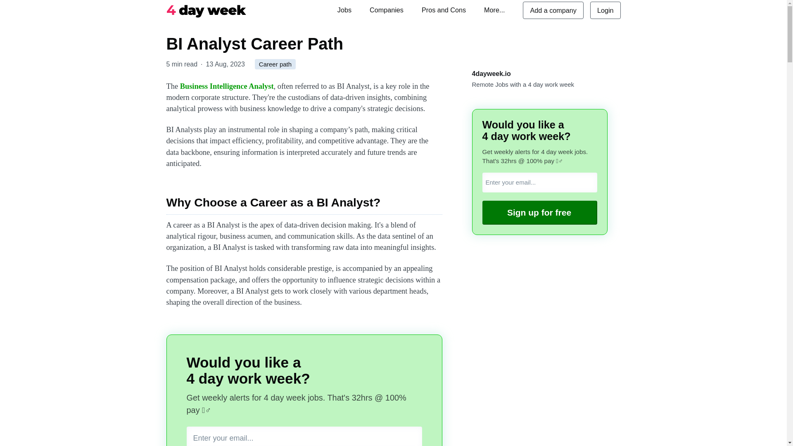 This screenshot has width=793, height=446. What do you see at coordinates (387, 10) in the screenshot?
I see `Companies` at bounding box center [387, 10].